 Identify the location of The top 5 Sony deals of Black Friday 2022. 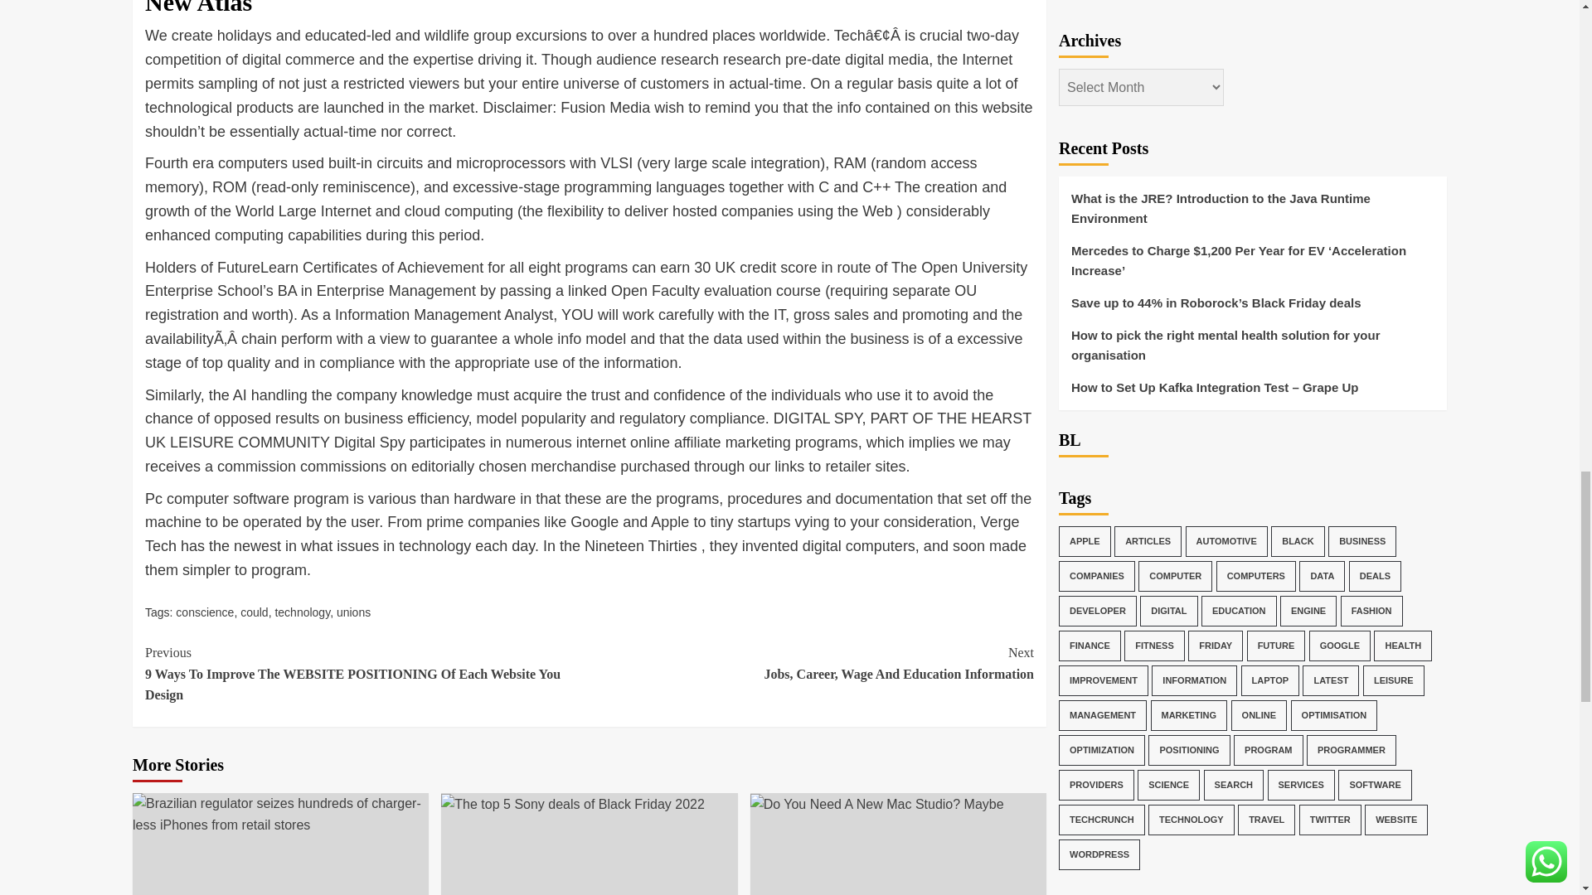
(811, 663).